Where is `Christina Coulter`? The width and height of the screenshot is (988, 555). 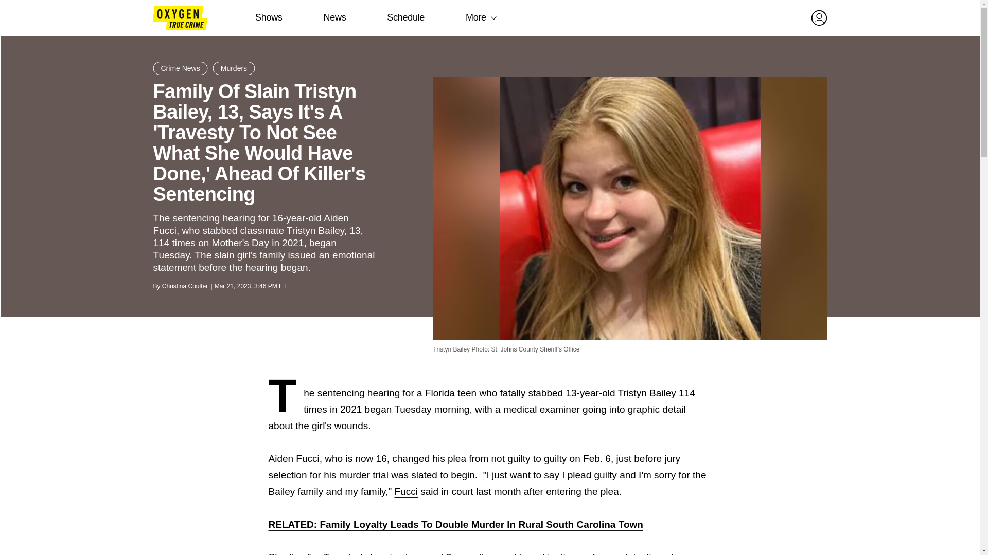 Christina Coulter is located at coordinates (184, 286).